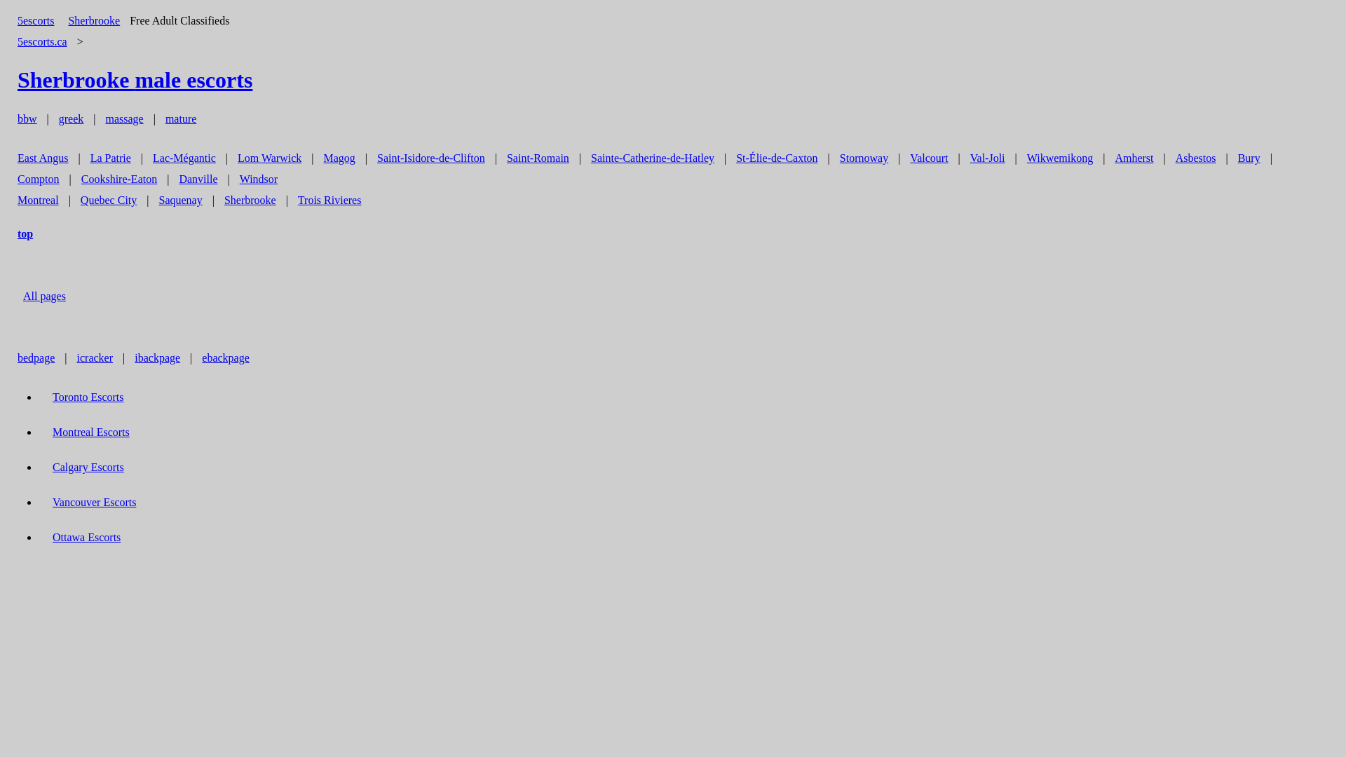 The height and width of the screenshot is (757, 1346). Describe the element at coordinates (198, 179) in the screenshot. I see `Danville` at that location.